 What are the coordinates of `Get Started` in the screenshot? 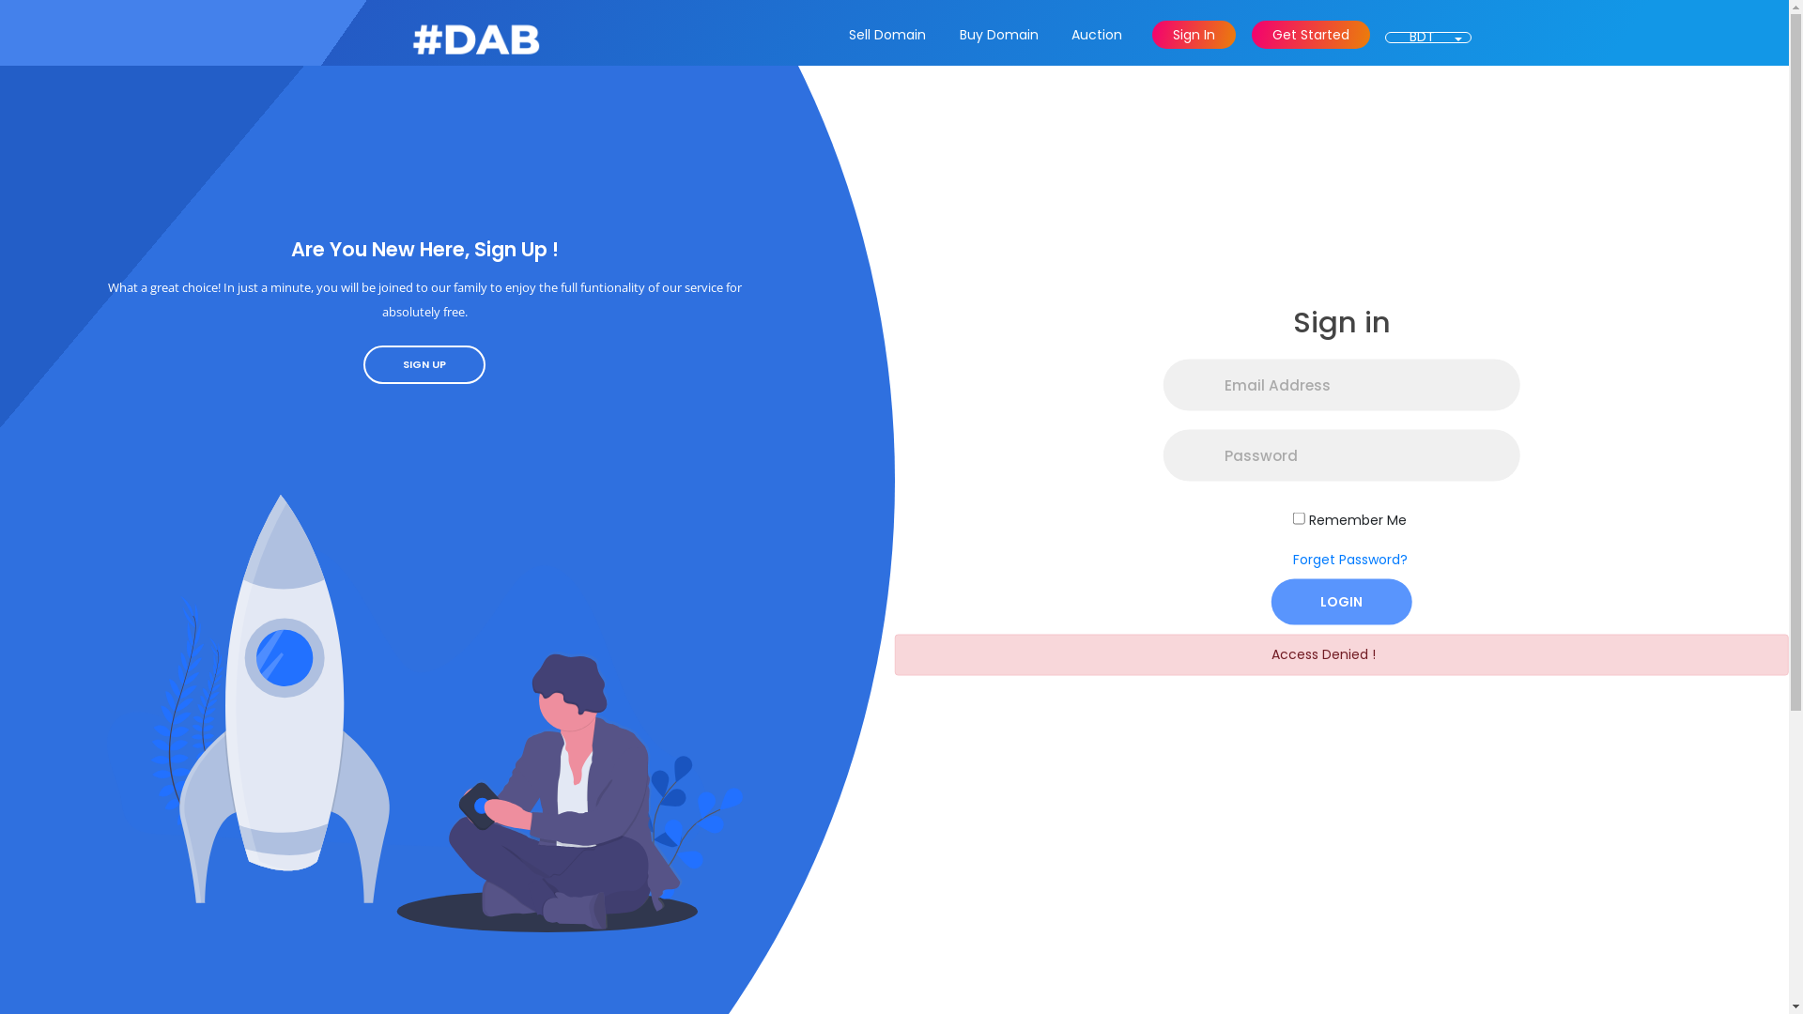 It's located at (1311, 35).